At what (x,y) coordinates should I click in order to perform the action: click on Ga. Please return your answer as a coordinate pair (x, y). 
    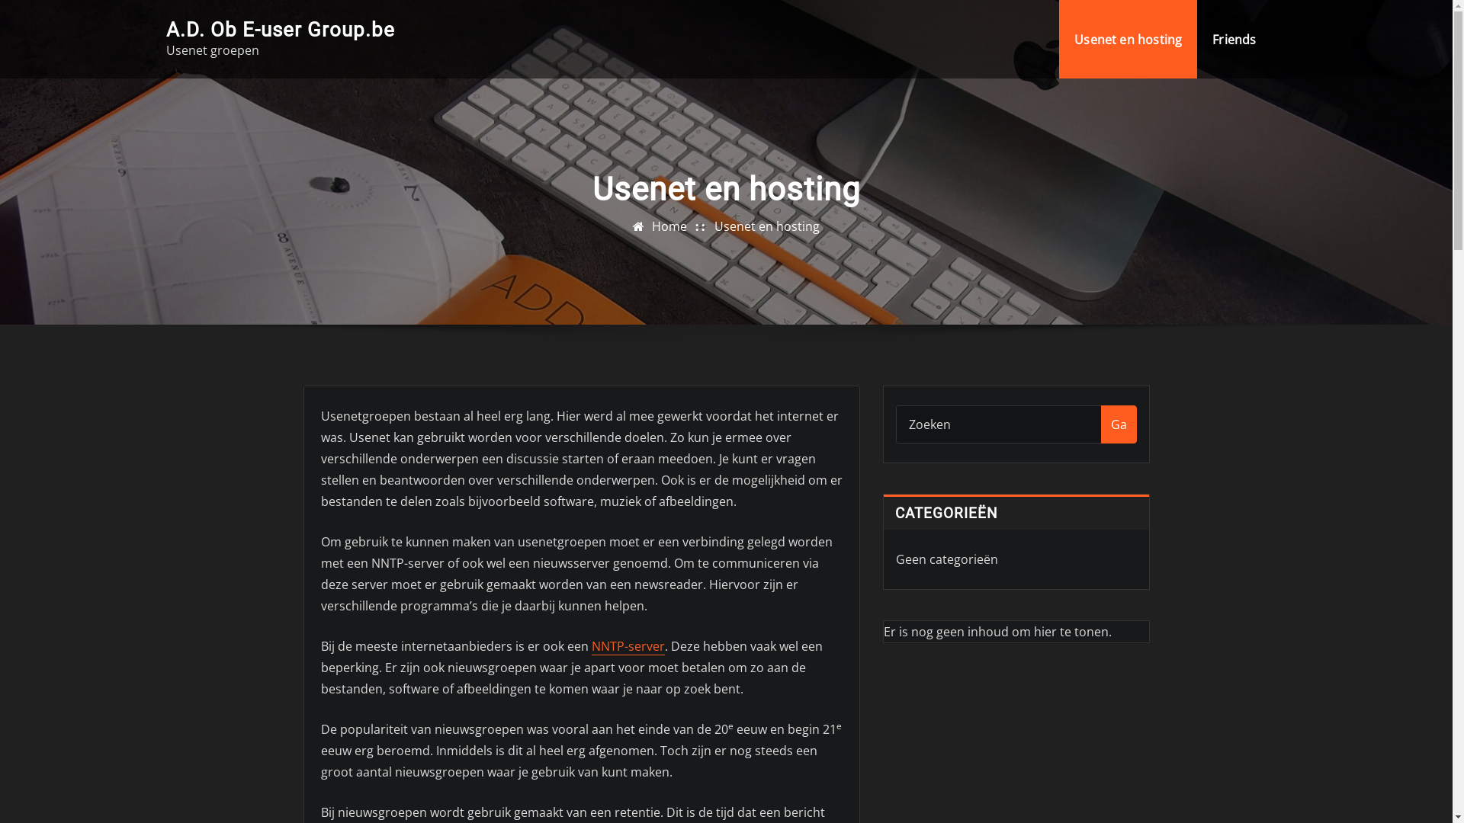
    Looking at the image, I should click on (1119, 424).